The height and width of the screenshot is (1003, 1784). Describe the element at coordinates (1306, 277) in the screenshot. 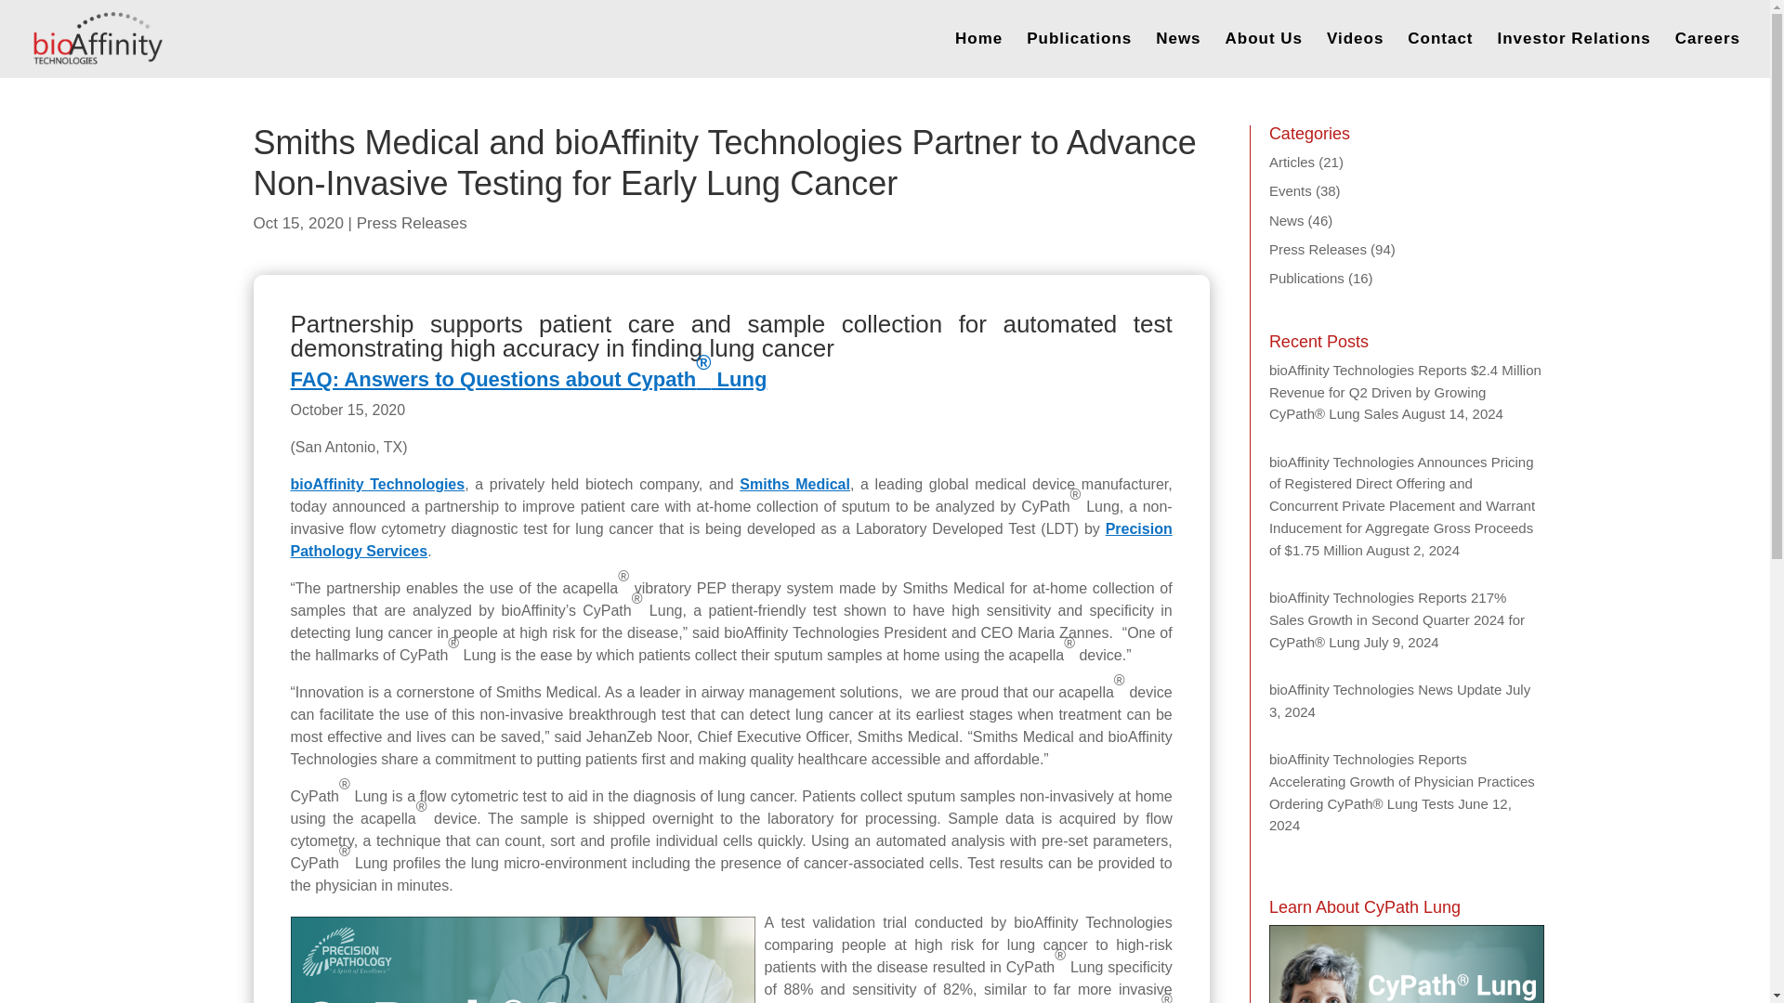

I see `Publications` at that location.